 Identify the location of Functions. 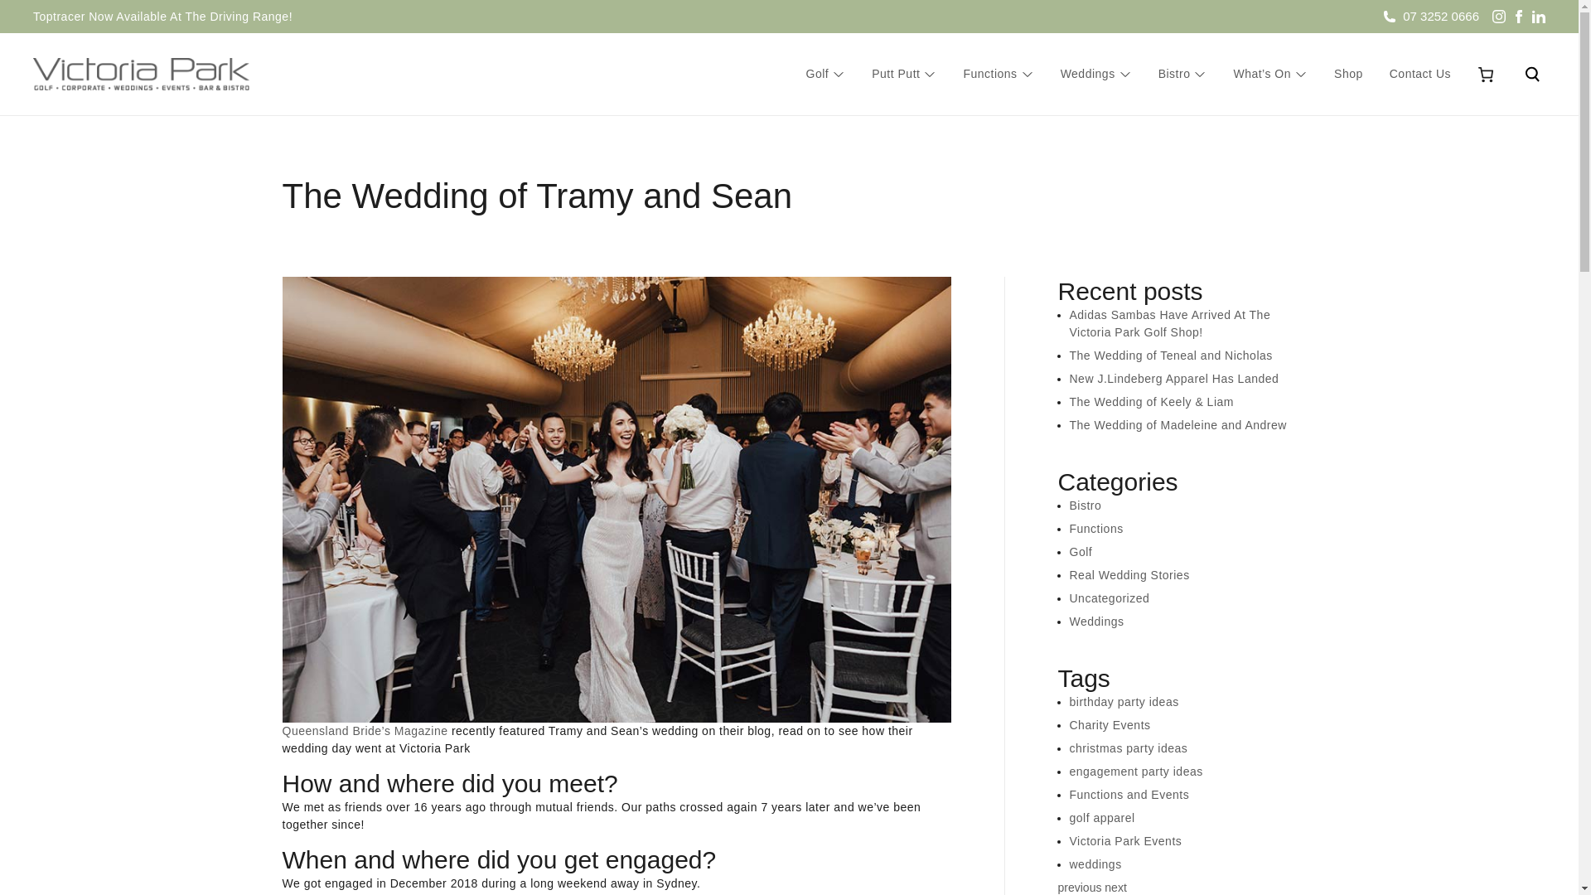
(989, 74).